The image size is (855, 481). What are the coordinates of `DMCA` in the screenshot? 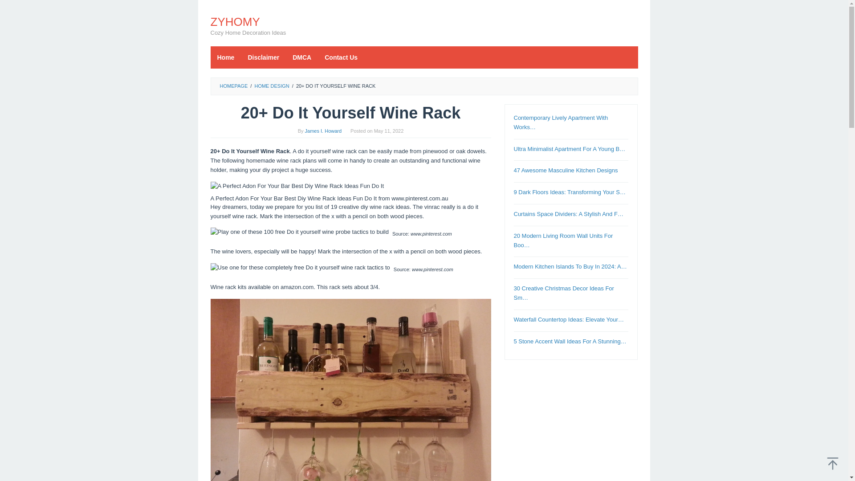 It's located at (302, 57).